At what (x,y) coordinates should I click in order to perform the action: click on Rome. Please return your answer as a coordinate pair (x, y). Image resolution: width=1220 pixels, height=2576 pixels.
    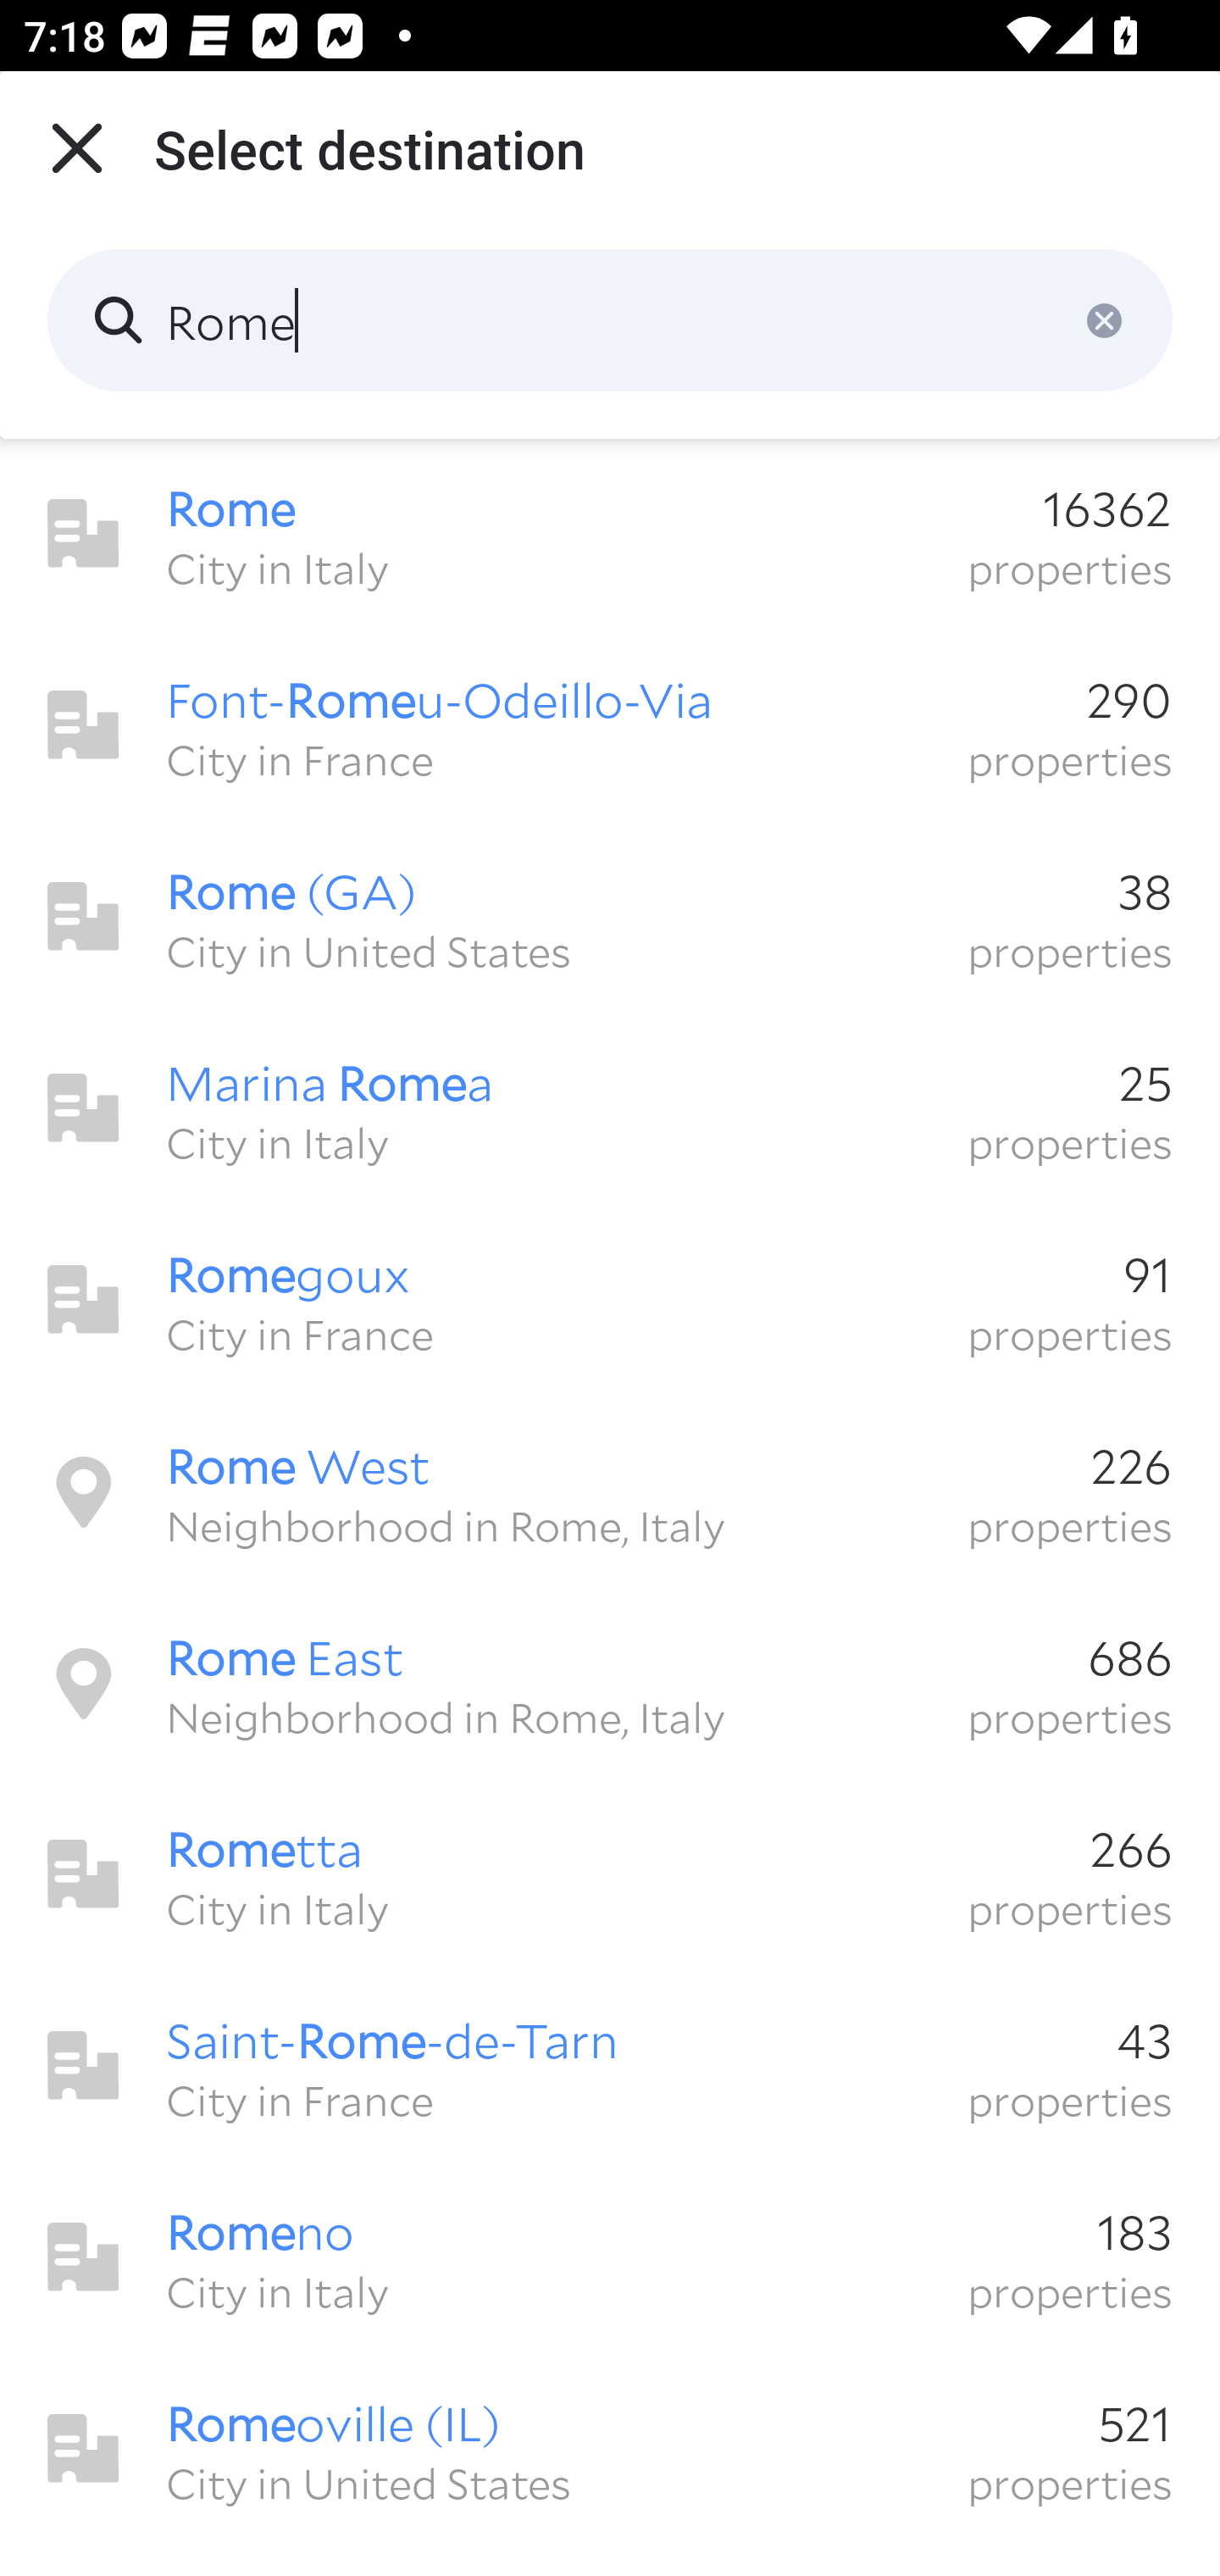
    Looking at the image, I should click on (610, 320).